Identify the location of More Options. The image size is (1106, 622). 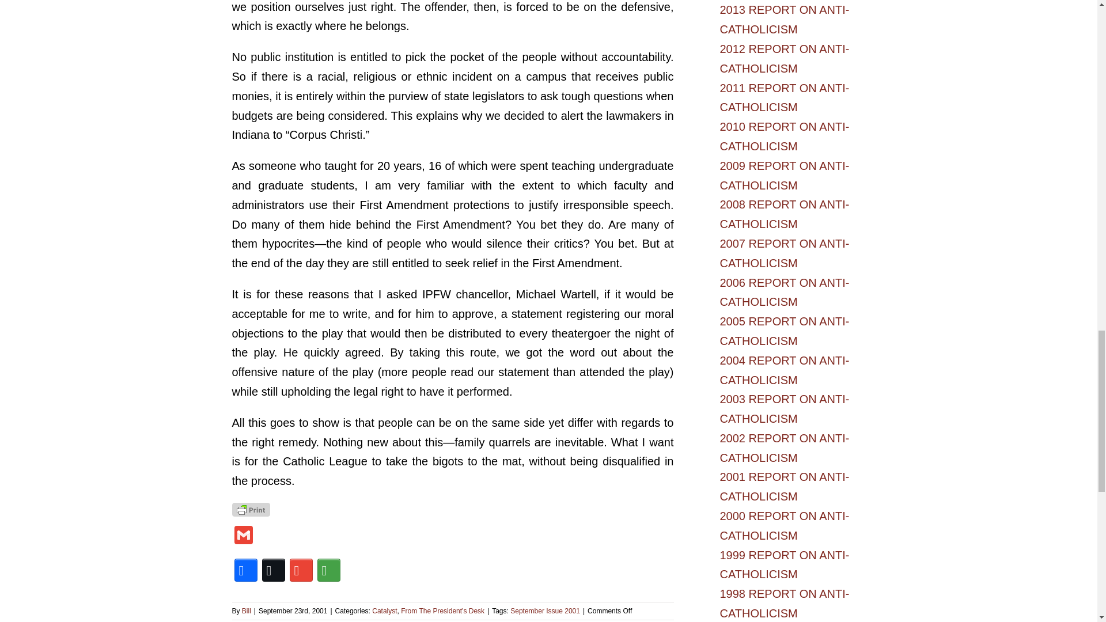
(328, 570).